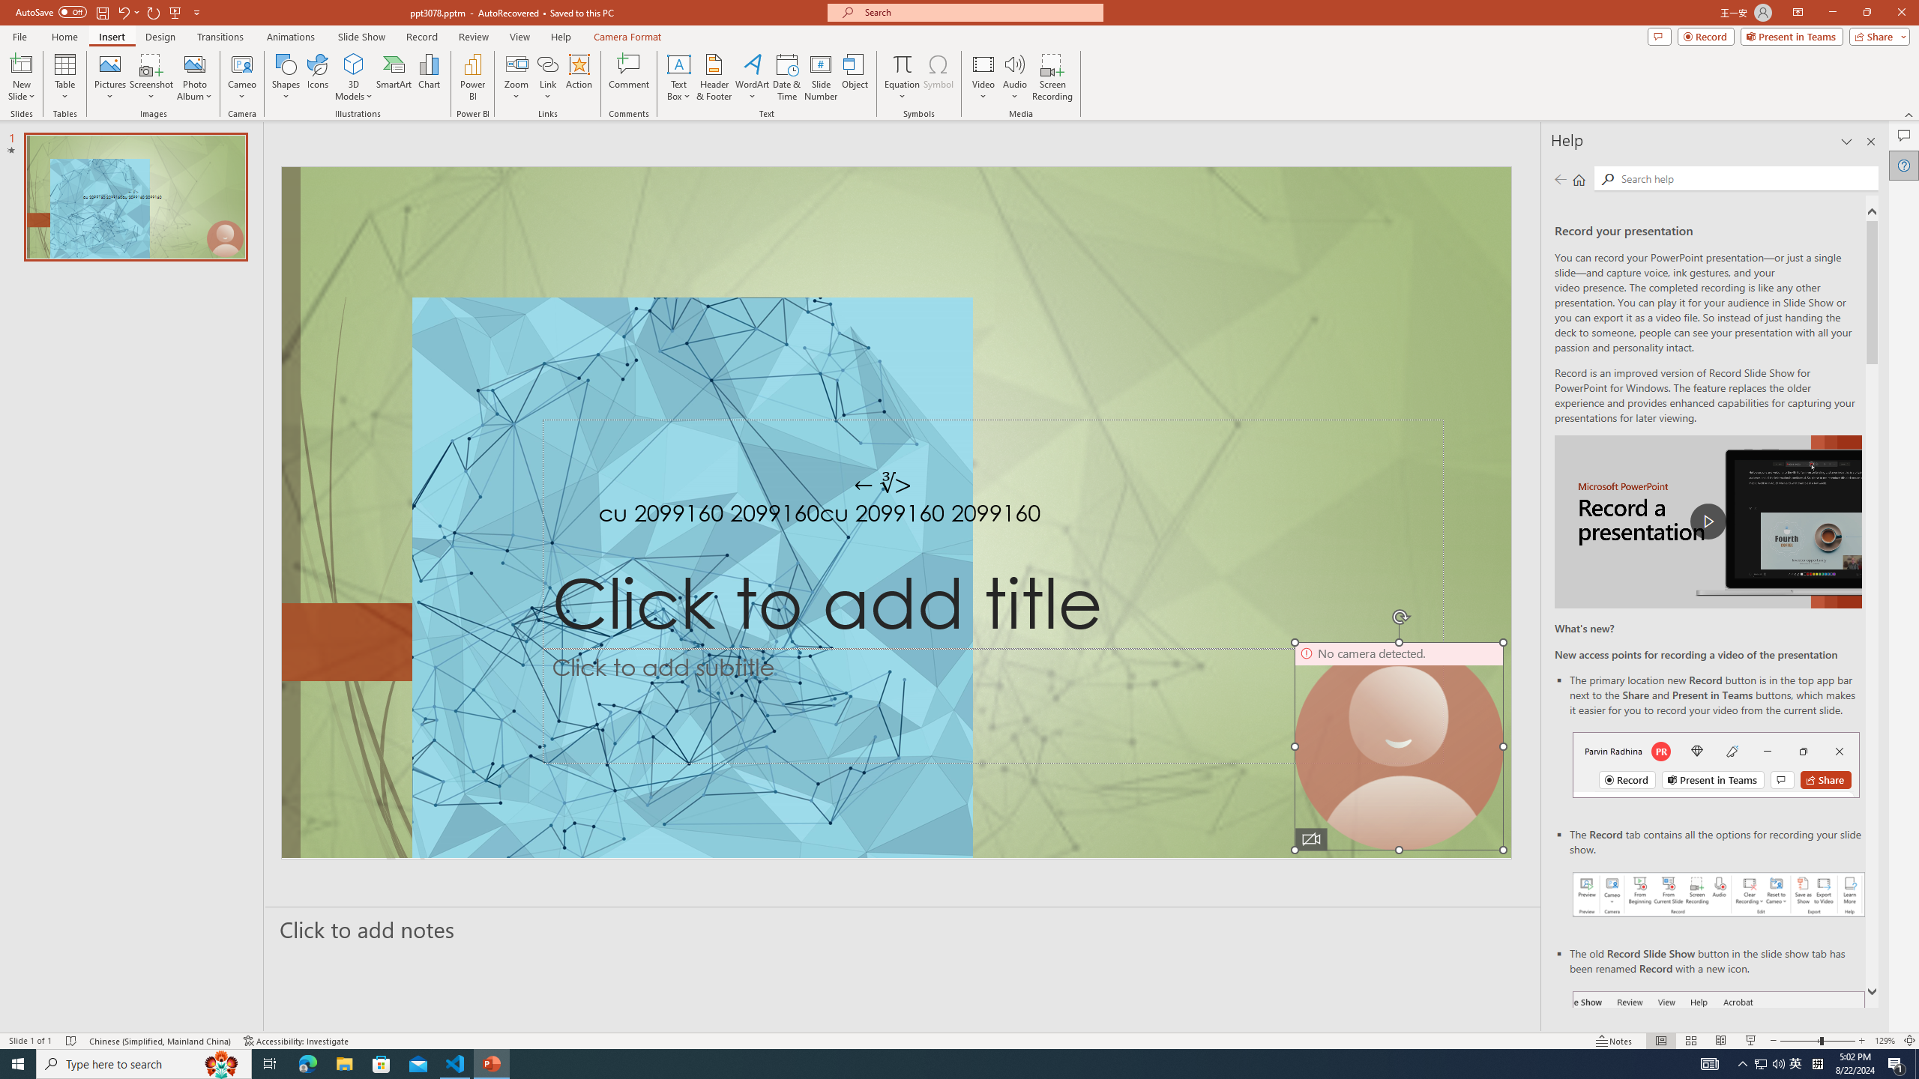 This screenshot has height=1079, width=1919. I want to click on play Record a Presentation, so click(1709, 522).